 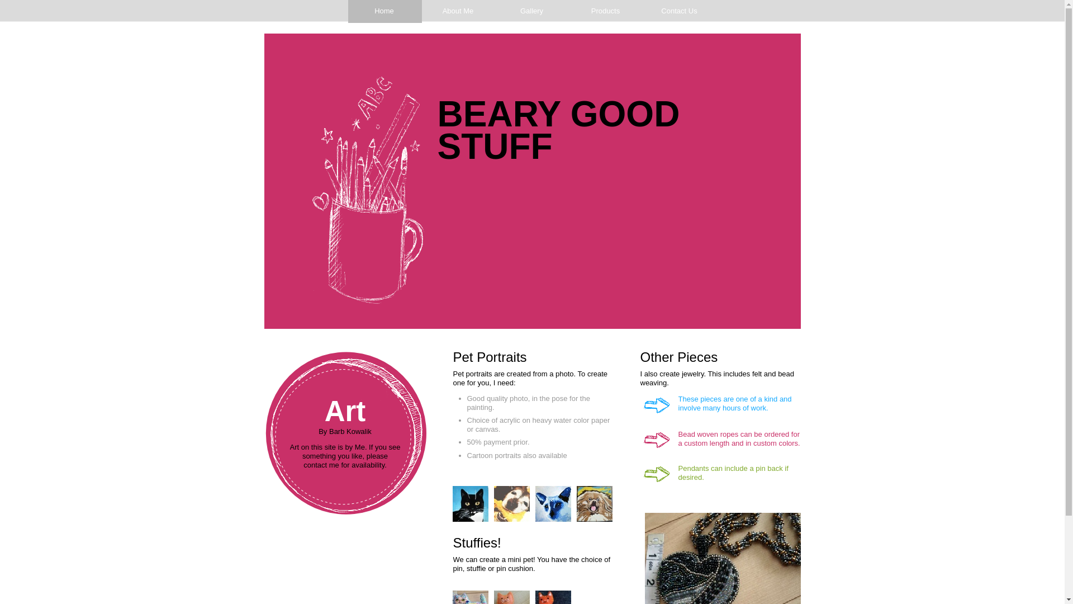 I want to click on Home, so click(x=384, y=11).